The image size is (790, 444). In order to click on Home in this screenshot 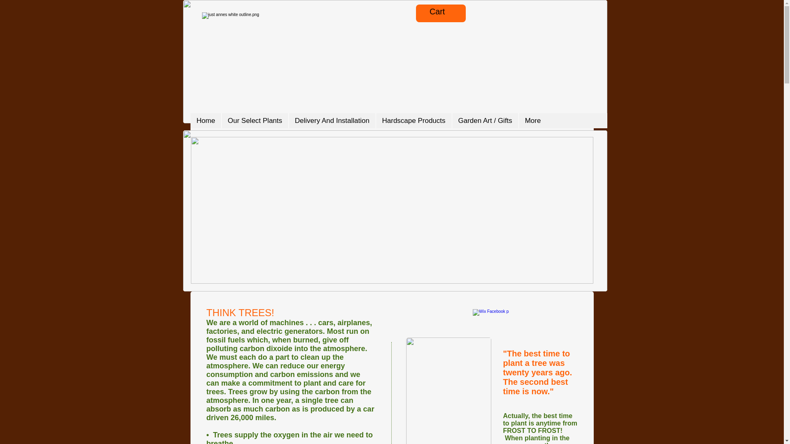, I will do `click(206, 121)`.